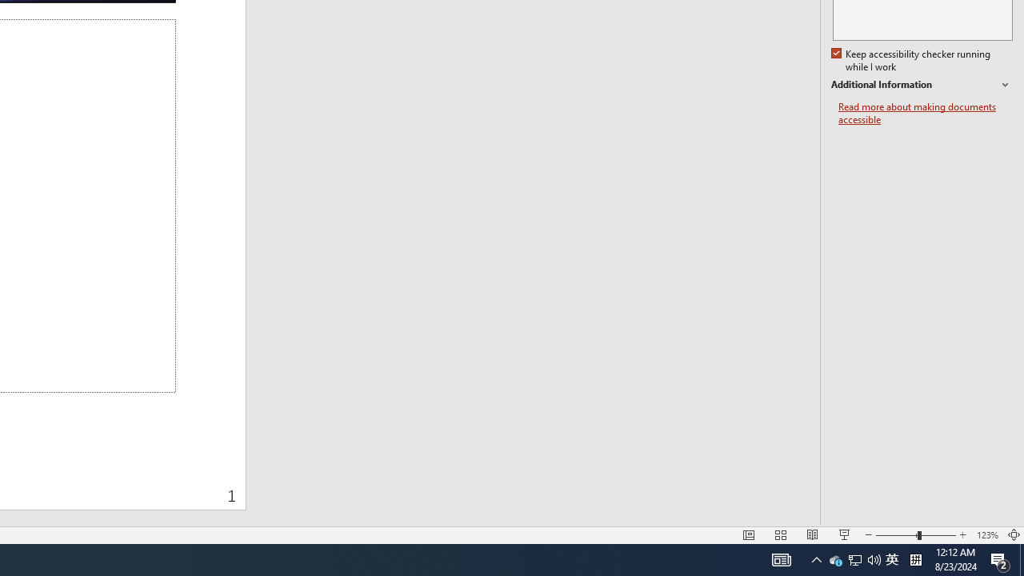 This screenshot has height=576, width=1024. I want to click on Zoom 123%, so click(987, 534).